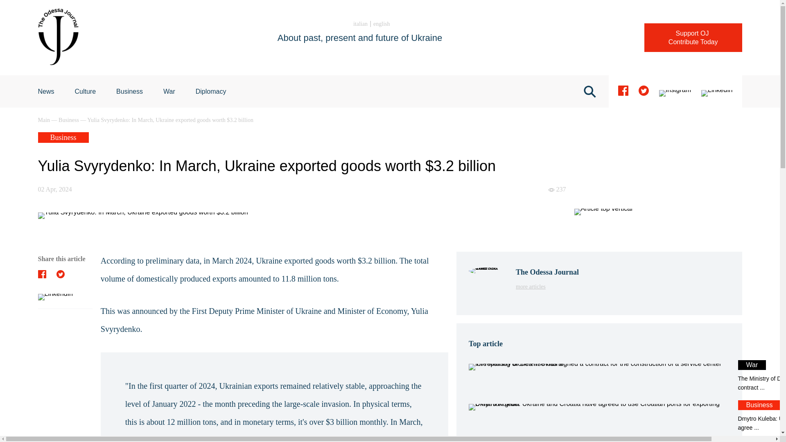  Describe the element at coordinates (693, 38) in the screenshot. I see `Main` at that location.